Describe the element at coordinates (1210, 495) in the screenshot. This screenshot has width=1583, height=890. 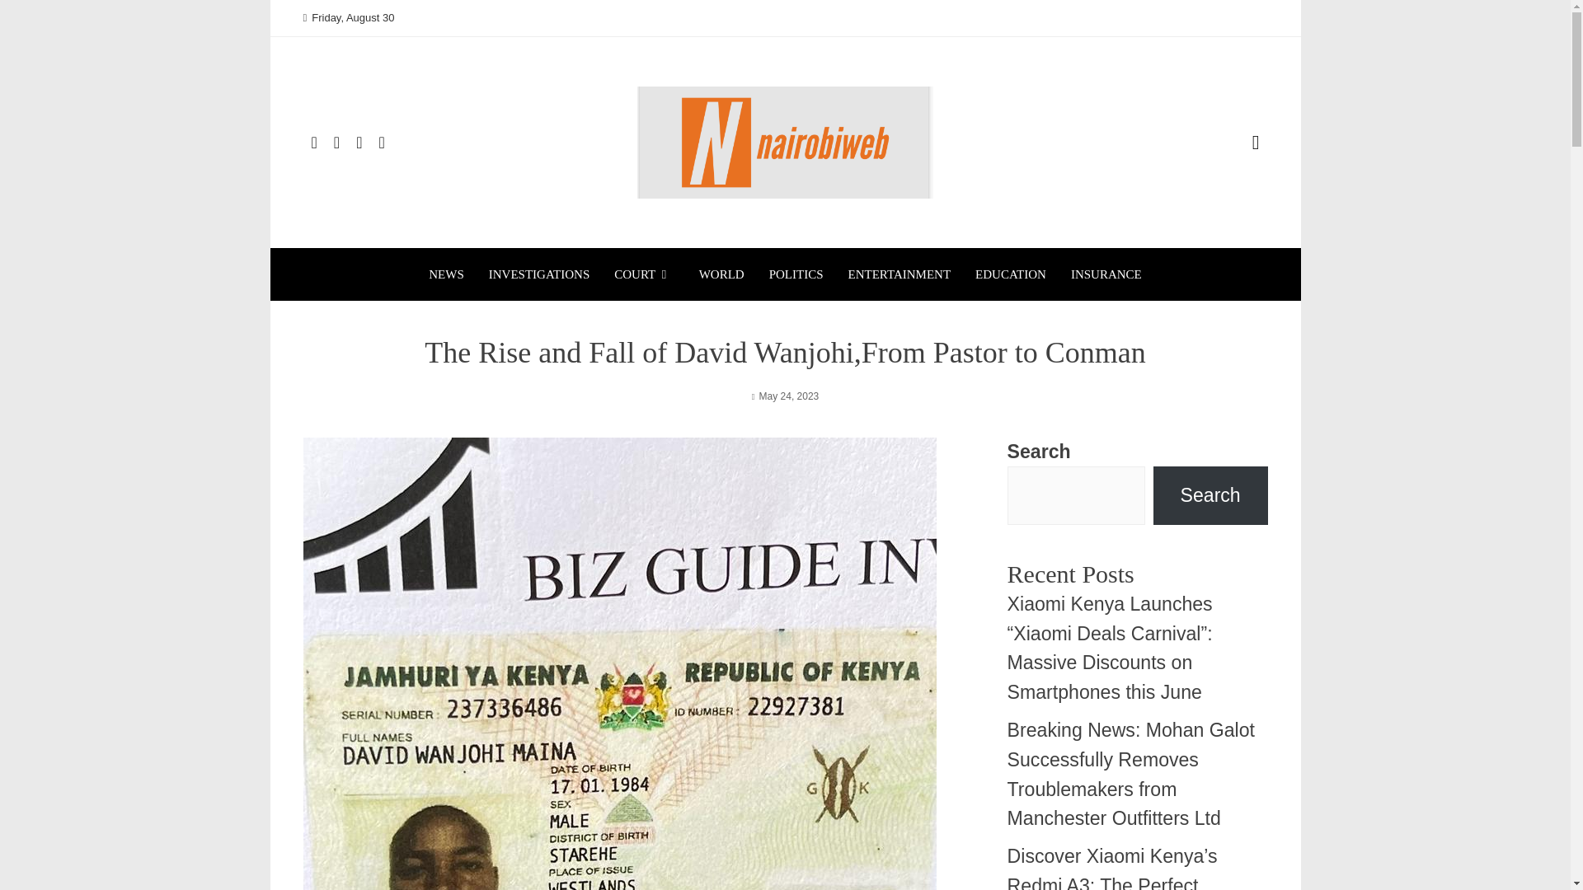
I see `Search` at that location.